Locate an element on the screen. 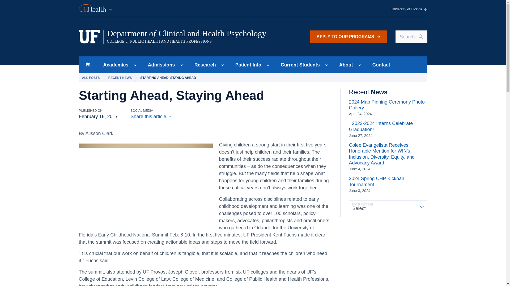 Image resolution: width=510 pixels, height=286 pixels. University of Florida is located at coordinates (409, 9).